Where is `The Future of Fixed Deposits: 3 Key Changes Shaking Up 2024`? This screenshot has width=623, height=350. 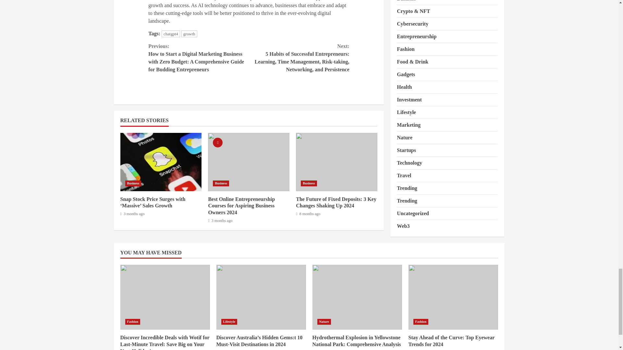
The Future of Fixed Deposits: 3 Key Changes Shaking Up 2024 is located at coordinates (337, 162).